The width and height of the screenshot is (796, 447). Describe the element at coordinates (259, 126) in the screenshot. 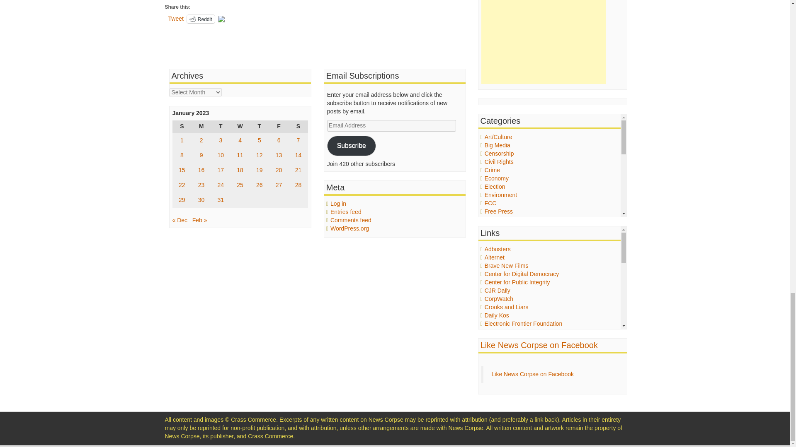

I see `Thursday` at that location.